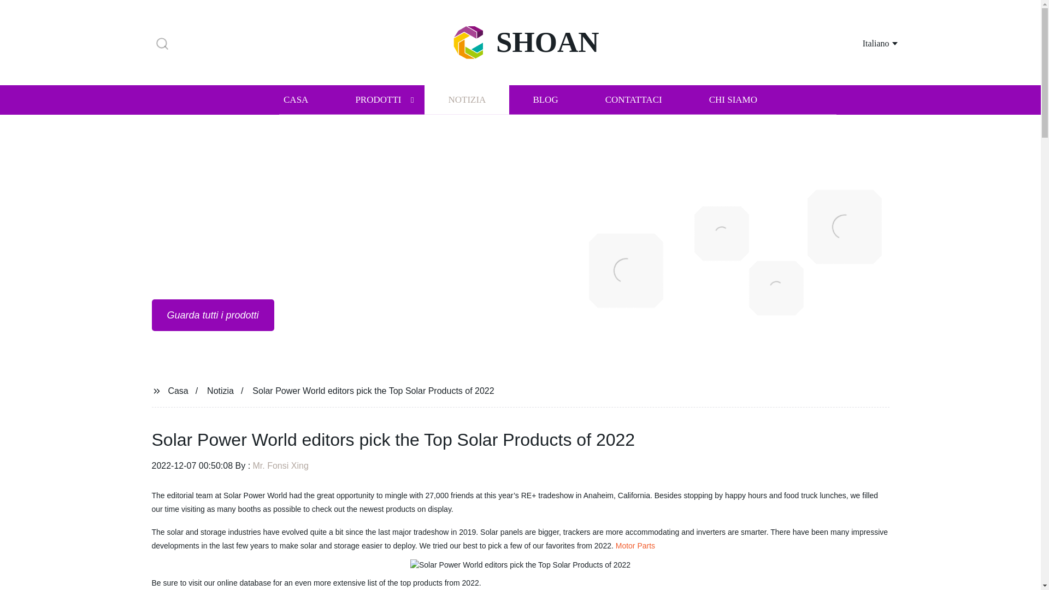 The width and height of the screenshot is (1049, 590). Describe the element at coordinates (178, 390) in the screenshot. I see `Casa` at that location.